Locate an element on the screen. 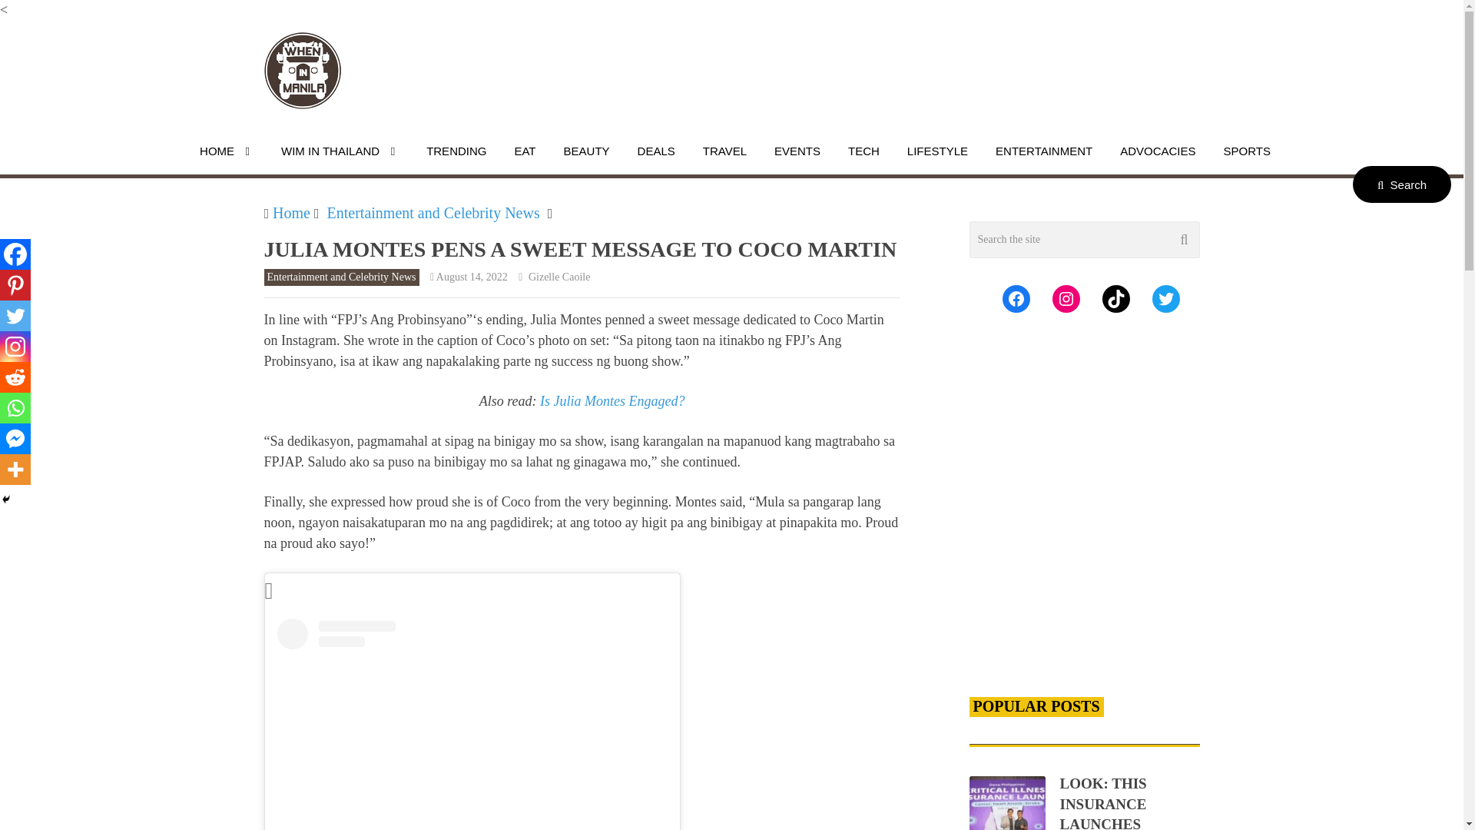 This screenshot has width=1475, height=830. Pinterest is located at coordinates (15, 284).